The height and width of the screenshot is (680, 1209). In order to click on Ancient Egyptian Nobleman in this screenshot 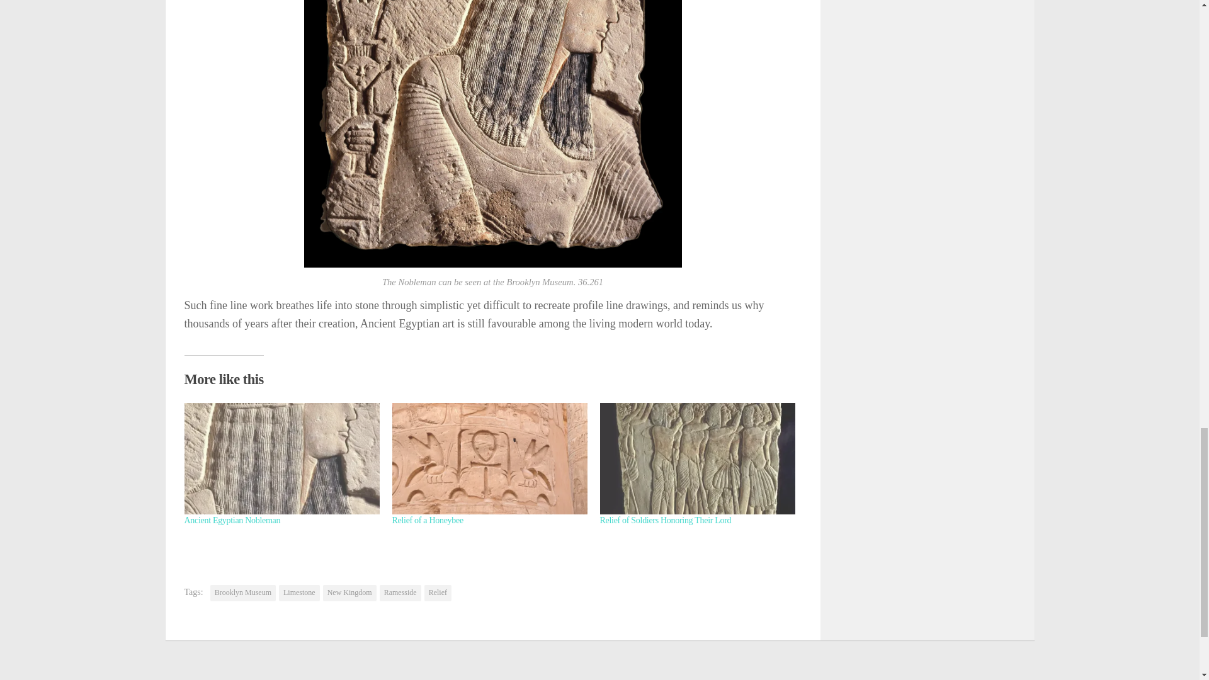, I will do `click(232, 520)`.